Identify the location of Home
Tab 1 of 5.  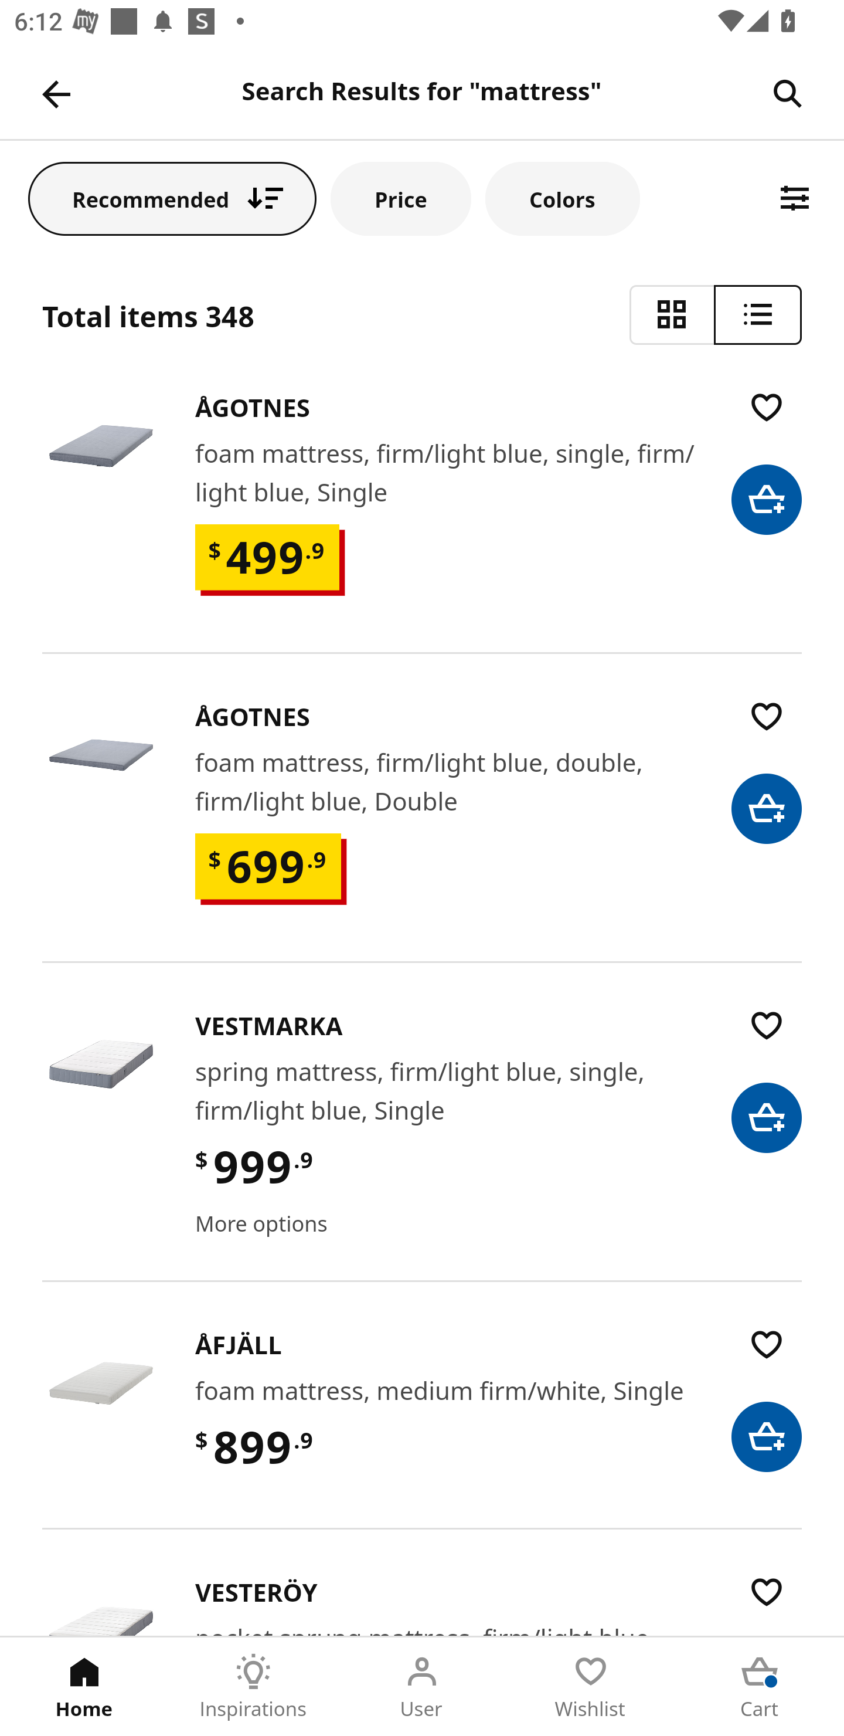
(84, 1687).